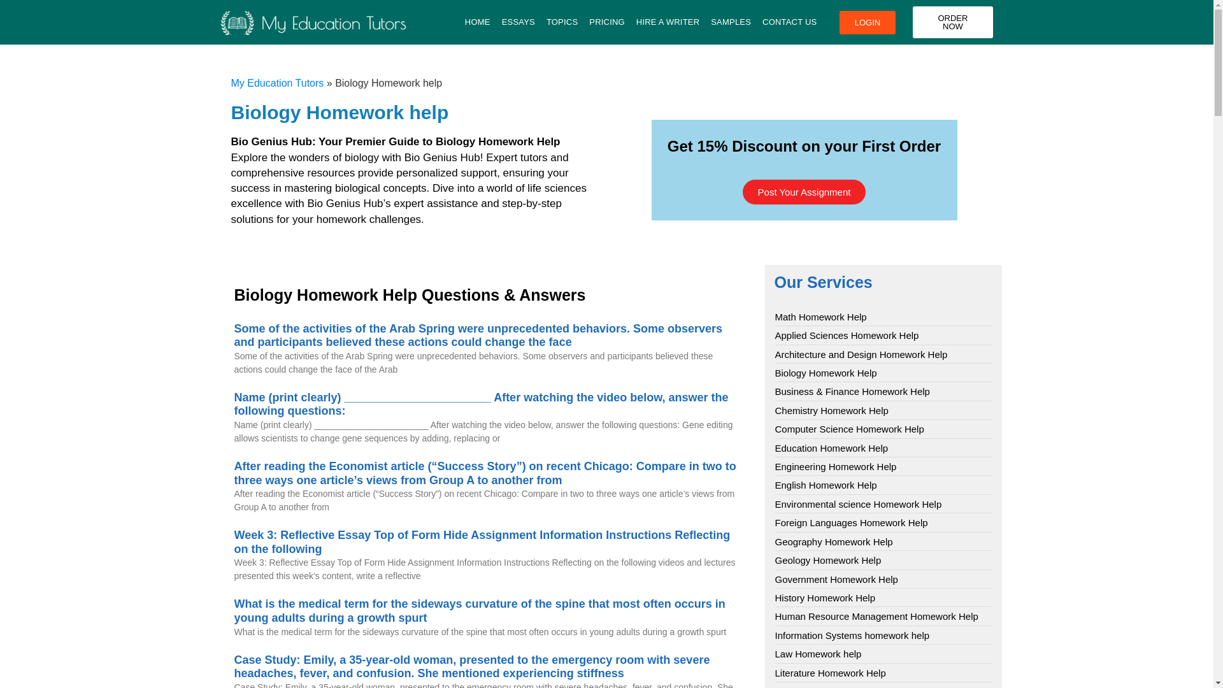  Describe the element at coordinates (789, 22) in the screenshot. I see `CONTACT US` at that location.